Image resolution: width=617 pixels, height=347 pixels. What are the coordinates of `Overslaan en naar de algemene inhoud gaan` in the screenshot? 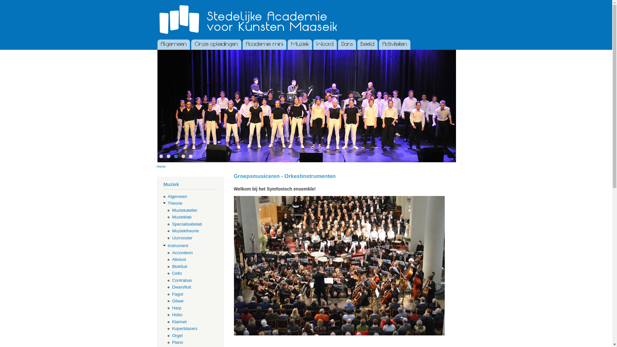 It's located at (298, 1).